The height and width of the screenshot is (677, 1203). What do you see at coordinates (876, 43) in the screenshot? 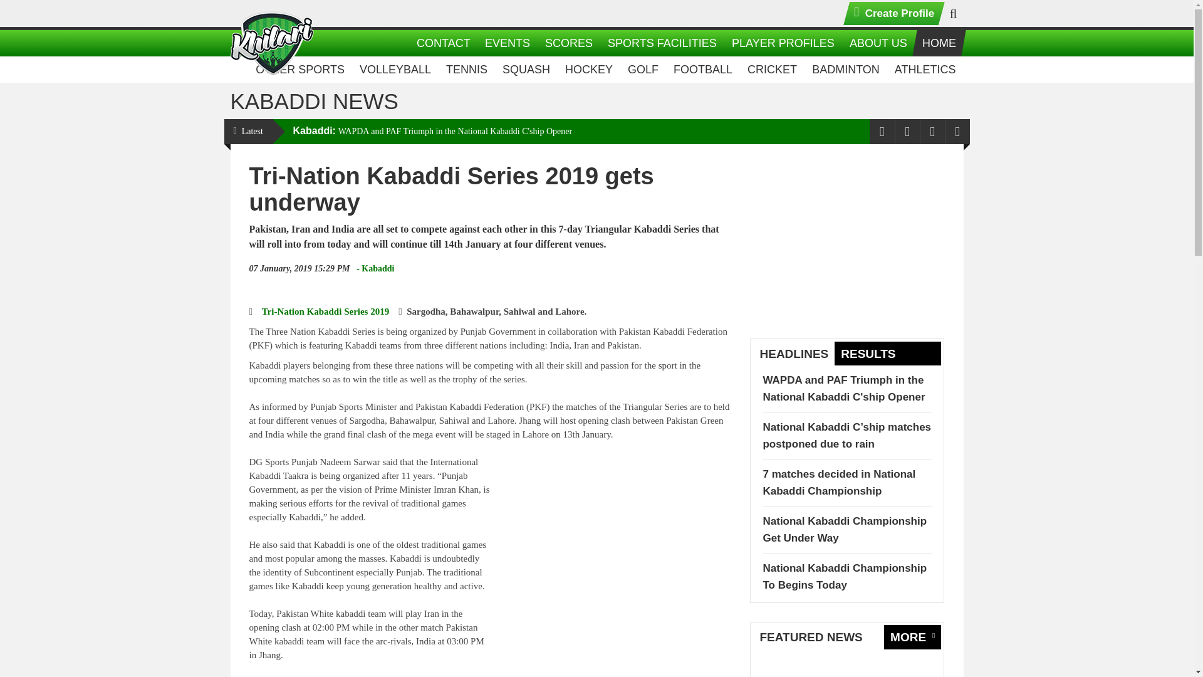
I see `ABOUT US` at bounding box center [876, 43].